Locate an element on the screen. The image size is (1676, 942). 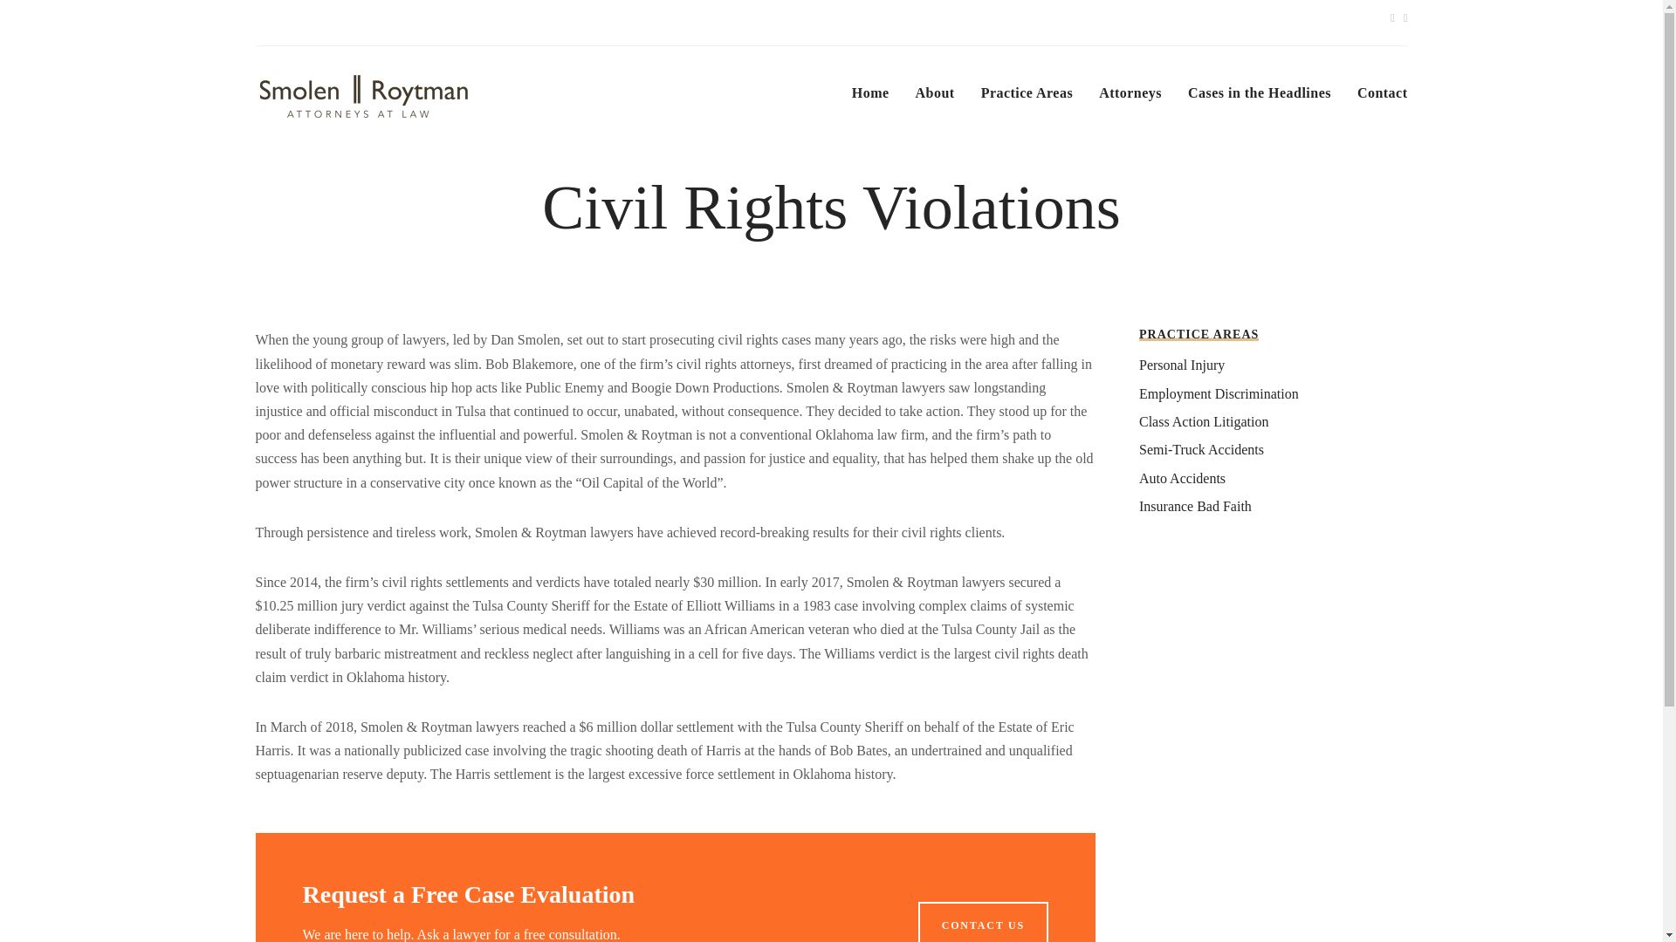
Personal Injury is located at coordinates (1182, 365).